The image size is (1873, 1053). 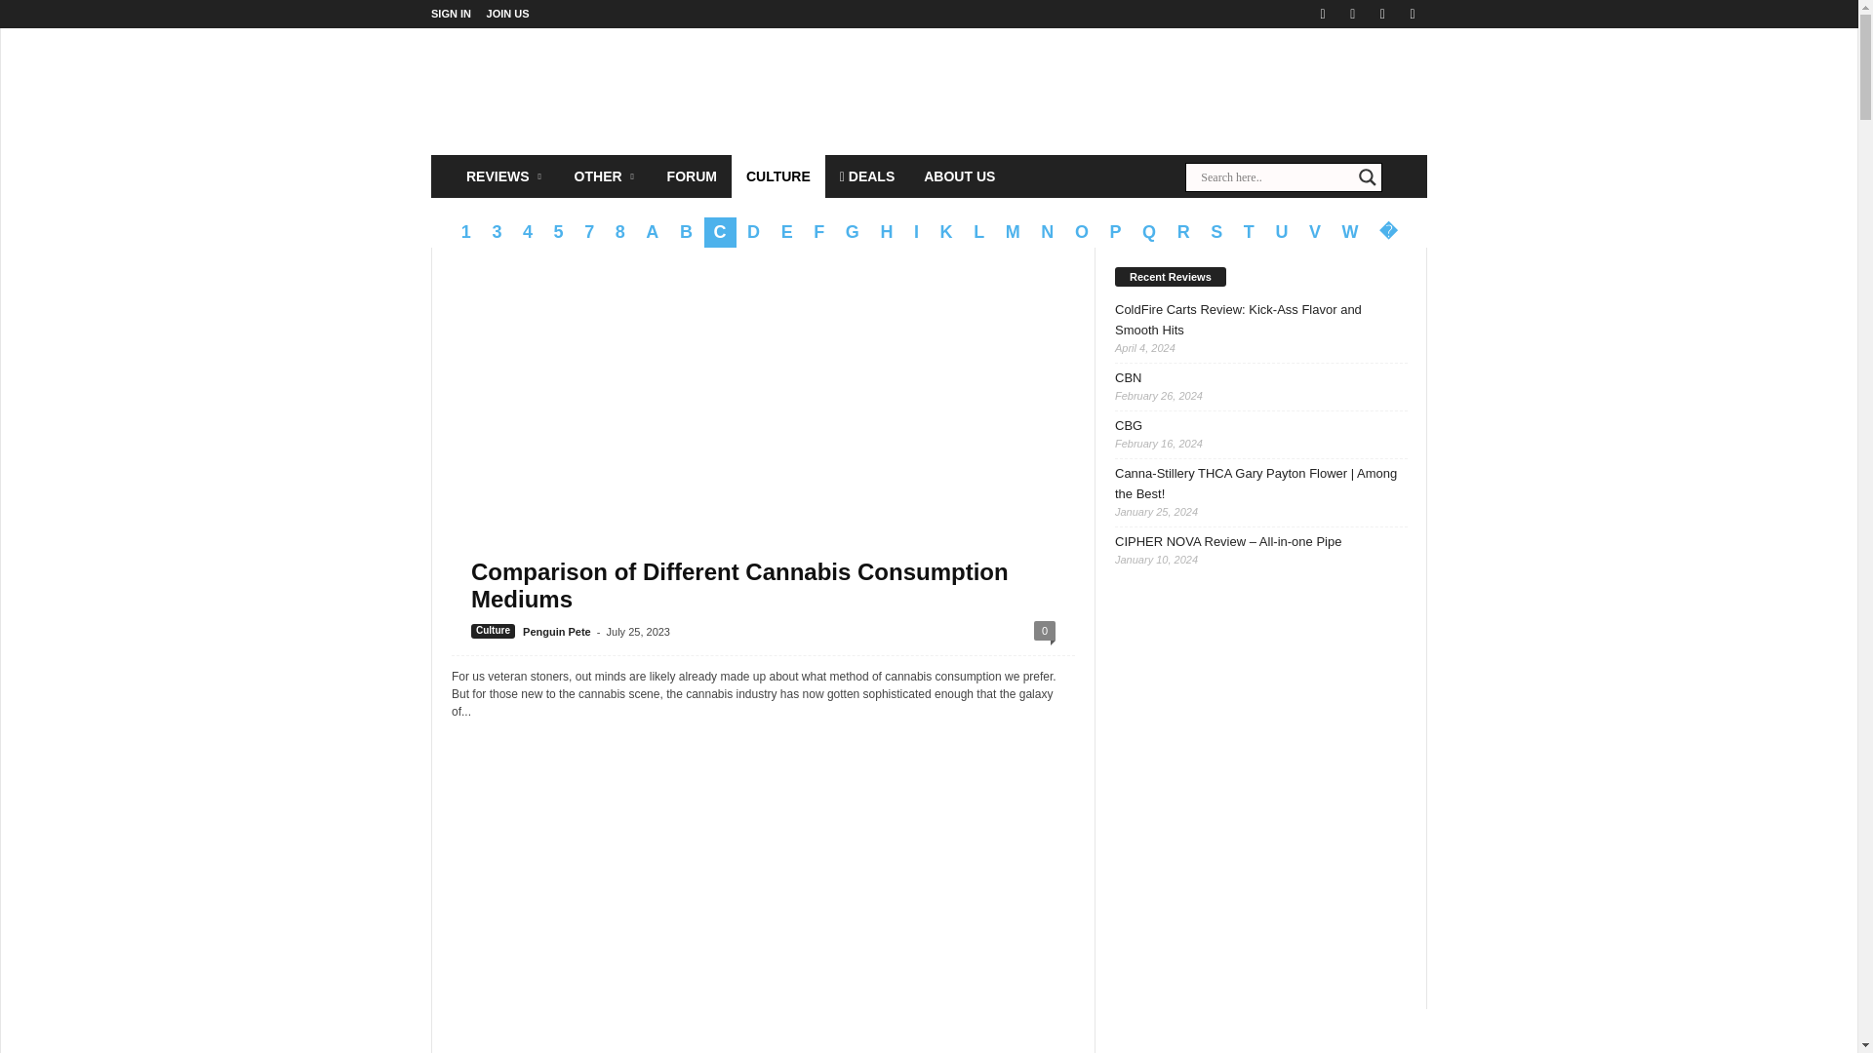 I want to click on Comparison of Different Cannabis Consumption Mediums, so click(x=739, y=585).